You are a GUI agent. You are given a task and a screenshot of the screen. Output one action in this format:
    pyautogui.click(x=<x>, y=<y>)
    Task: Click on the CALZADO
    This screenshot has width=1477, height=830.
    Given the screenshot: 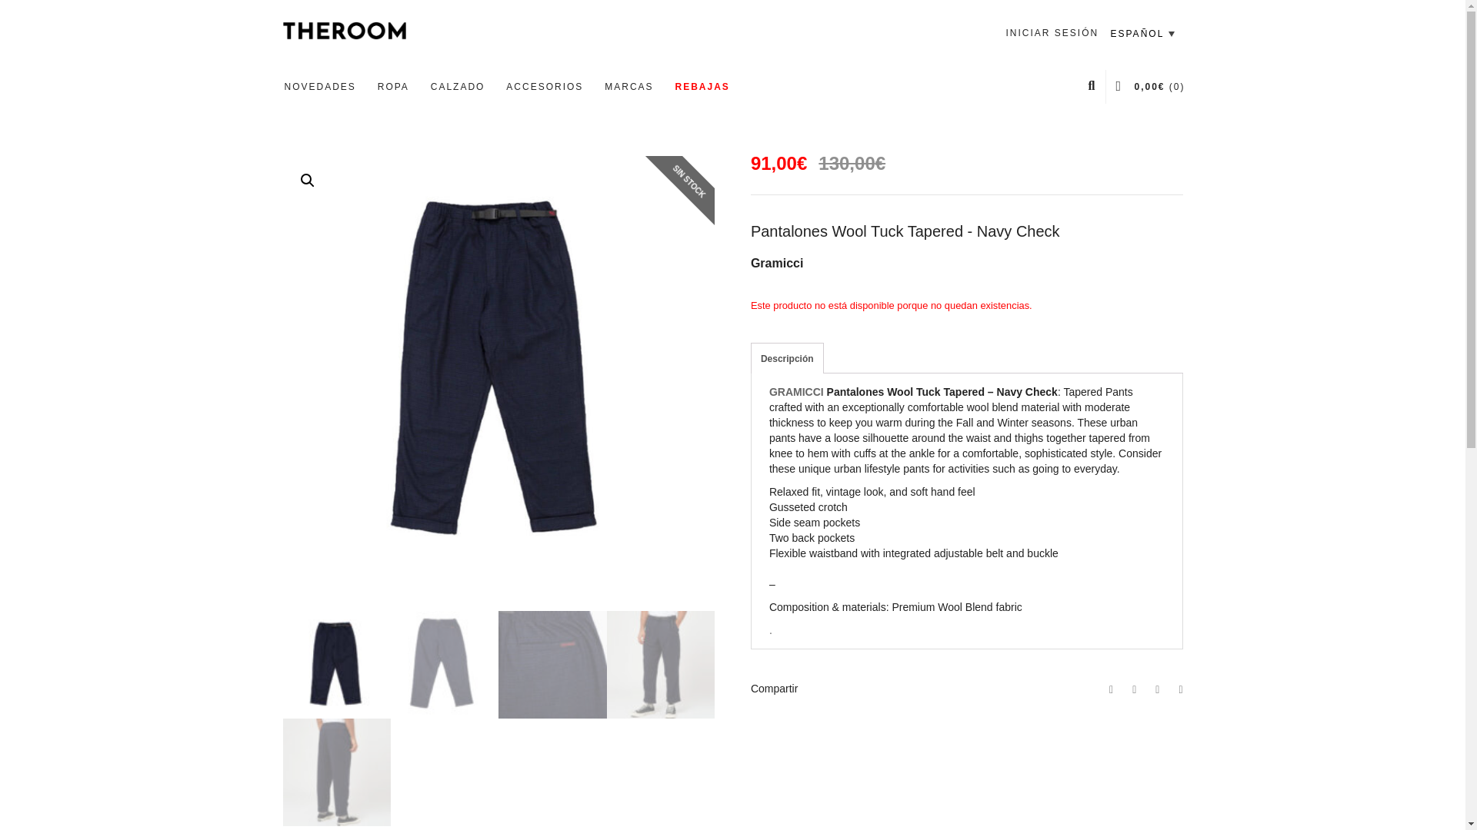 What is the action you would take?
    pyautogui.click(x=458, y=86)
    